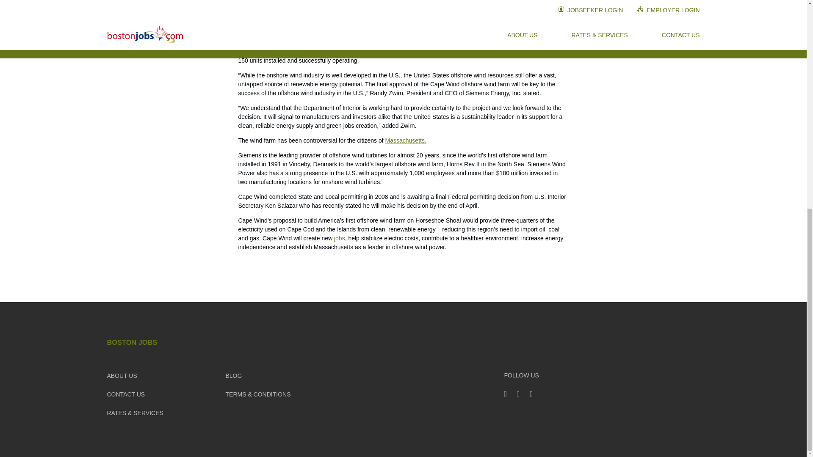  Describe the element at coordinates (340, 238) in the screenshot. I see `jobs` at that location.